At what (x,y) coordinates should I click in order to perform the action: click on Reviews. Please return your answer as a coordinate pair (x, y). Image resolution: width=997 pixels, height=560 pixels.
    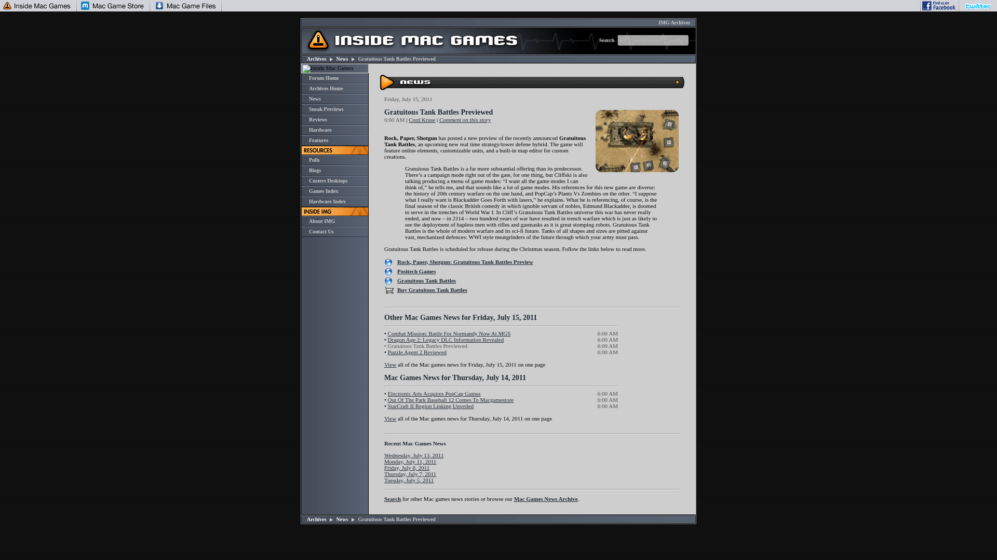
    Looking at the image, I should click on (318, 119).